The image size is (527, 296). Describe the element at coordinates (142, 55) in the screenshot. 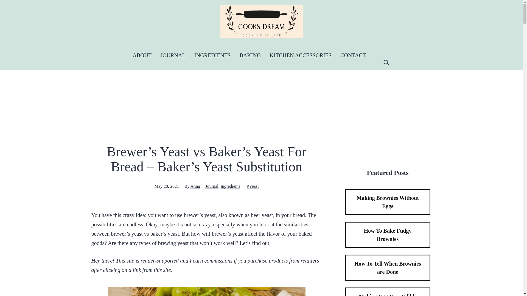

I see `ABOUT` at that location.